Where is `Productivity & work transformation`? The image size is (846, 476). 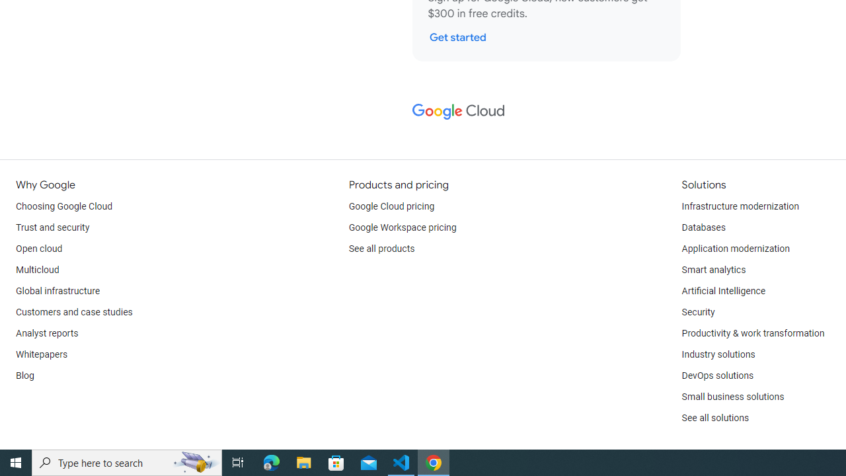
Productivity & work transformation is located at coordinates (753, 333).